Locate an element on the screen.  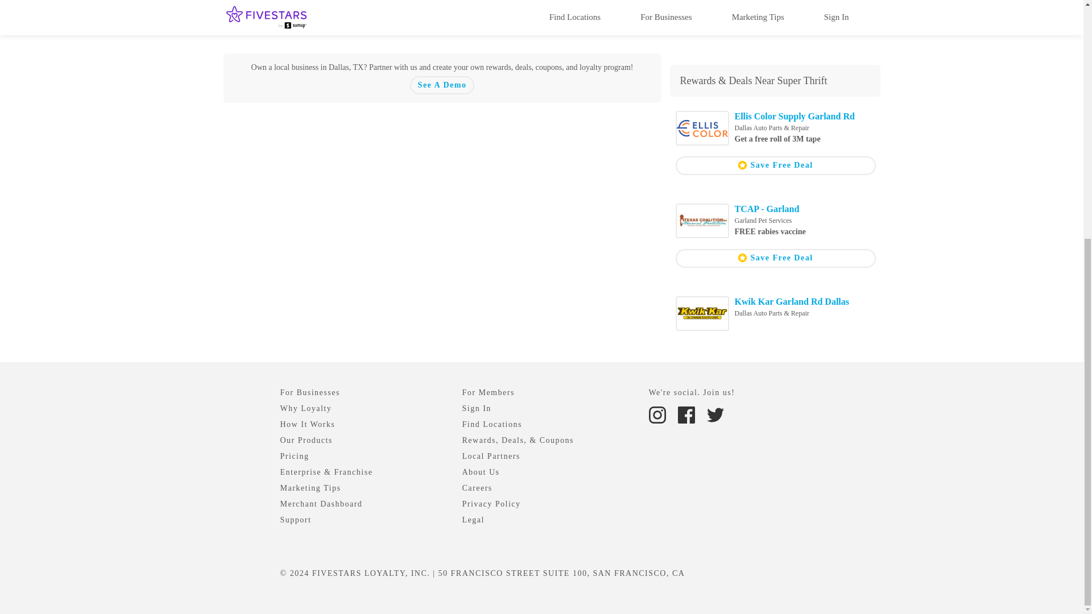
Find Locations is located at coordinates (491, 424).